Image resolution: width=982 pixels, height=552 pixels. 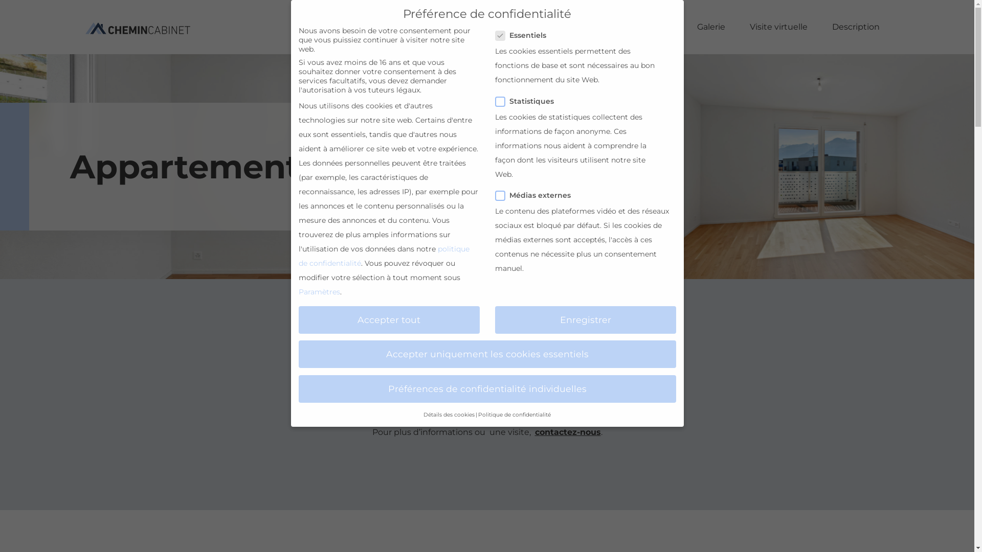 What do you see at coordinates (586, 320) in the screenshot?
I see `Enregistrer` at bounding box center [586, 320].